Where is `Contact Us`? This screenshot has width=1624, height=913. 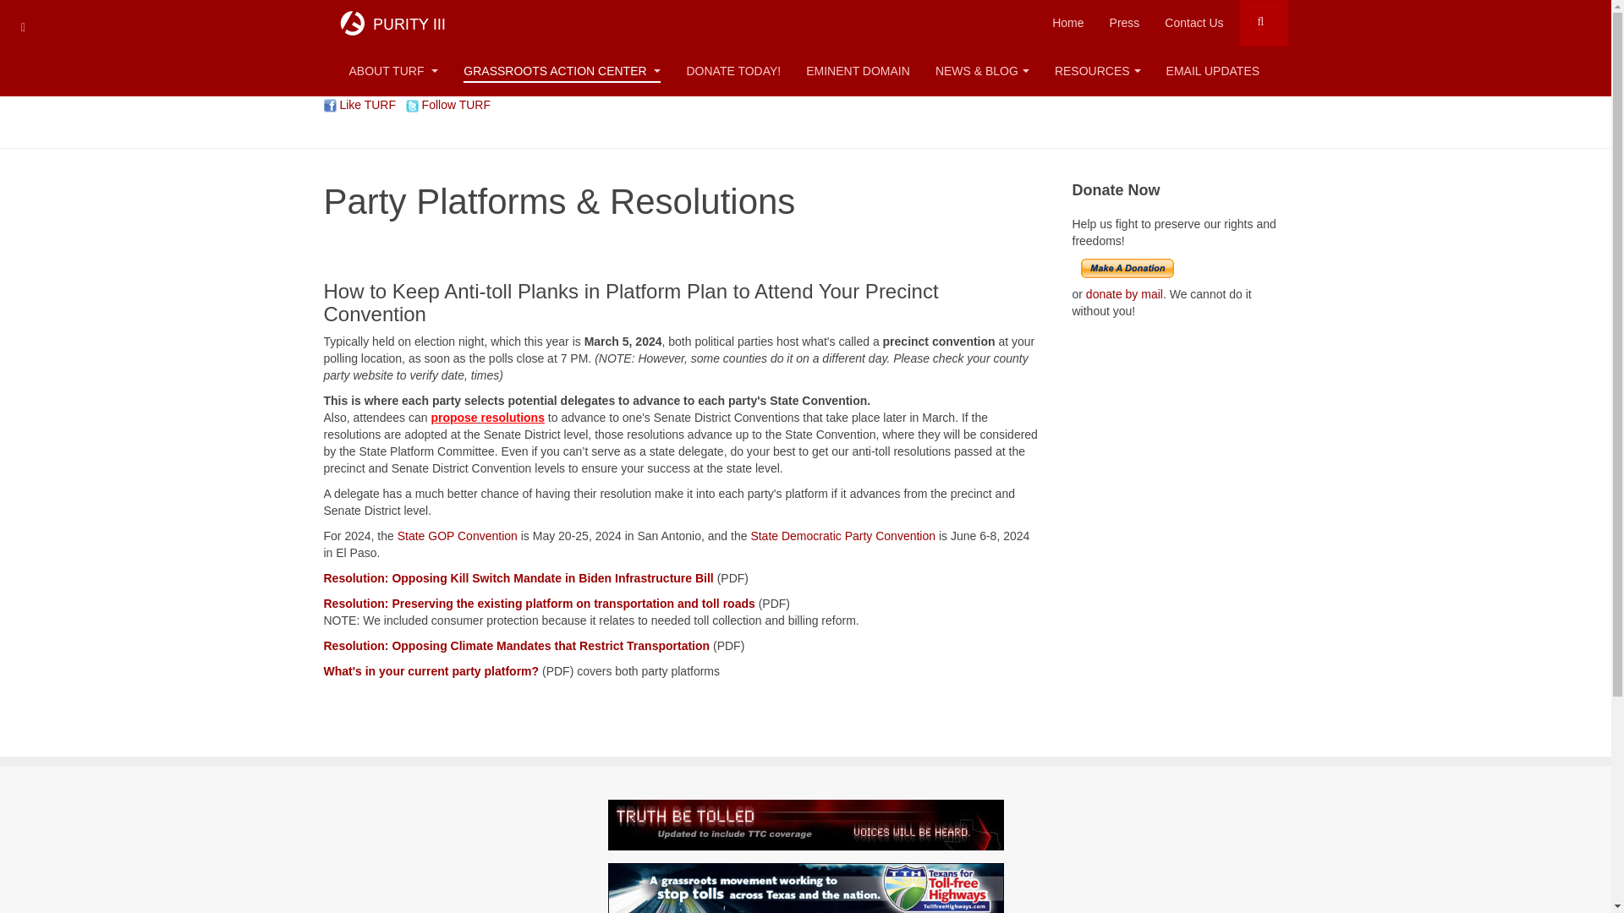
Contact Us is located at coordinates (1193, 23).